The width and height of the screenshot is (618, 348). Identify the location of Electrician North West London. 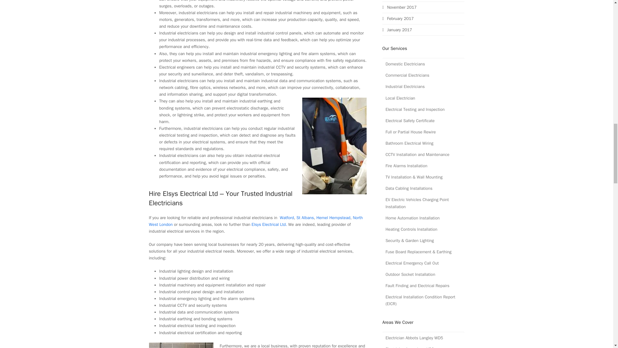
(256, 221).